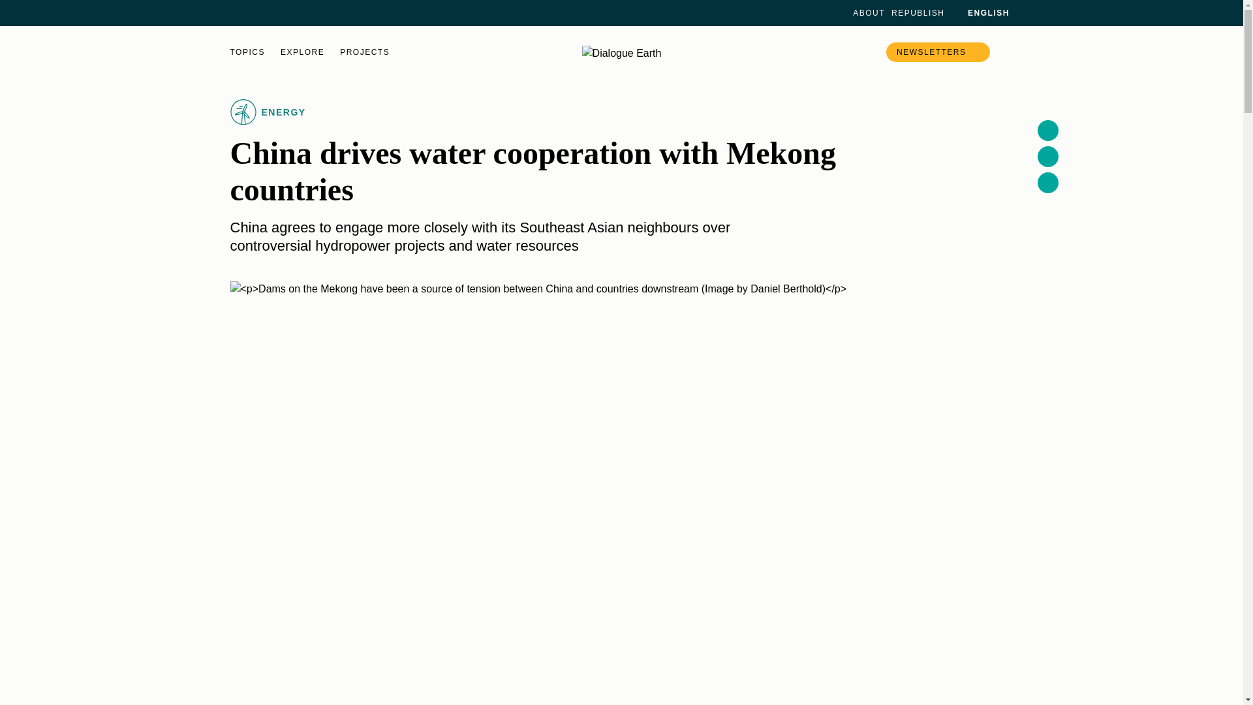 This screenshot has height=705, width=1253. I want to click on TOPICS, so click(247, 52).